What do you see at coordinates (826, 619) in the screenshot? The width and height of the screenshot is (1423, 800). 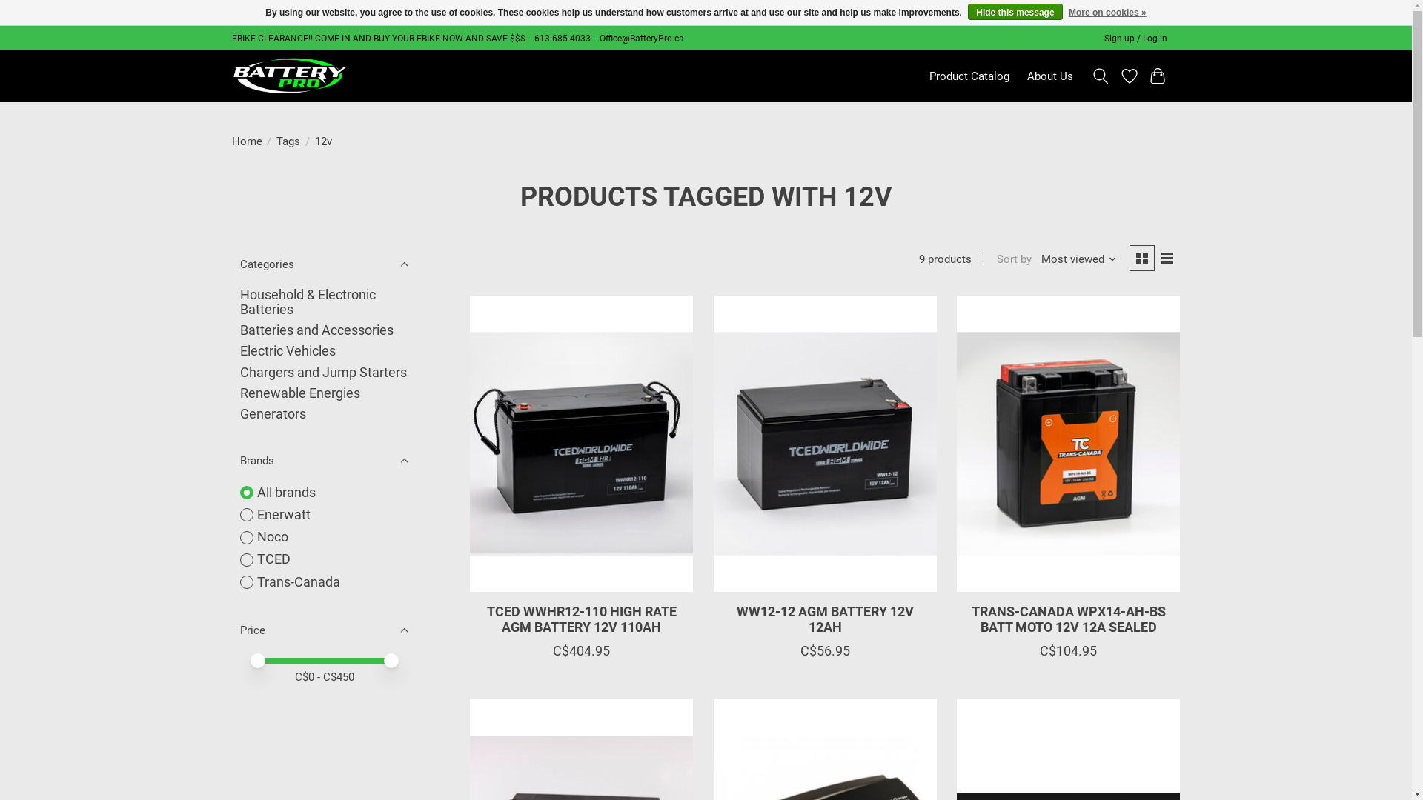 I see `WW12-12 AGM BATTERY 12V 12AH` at bounding box center [826, 619].